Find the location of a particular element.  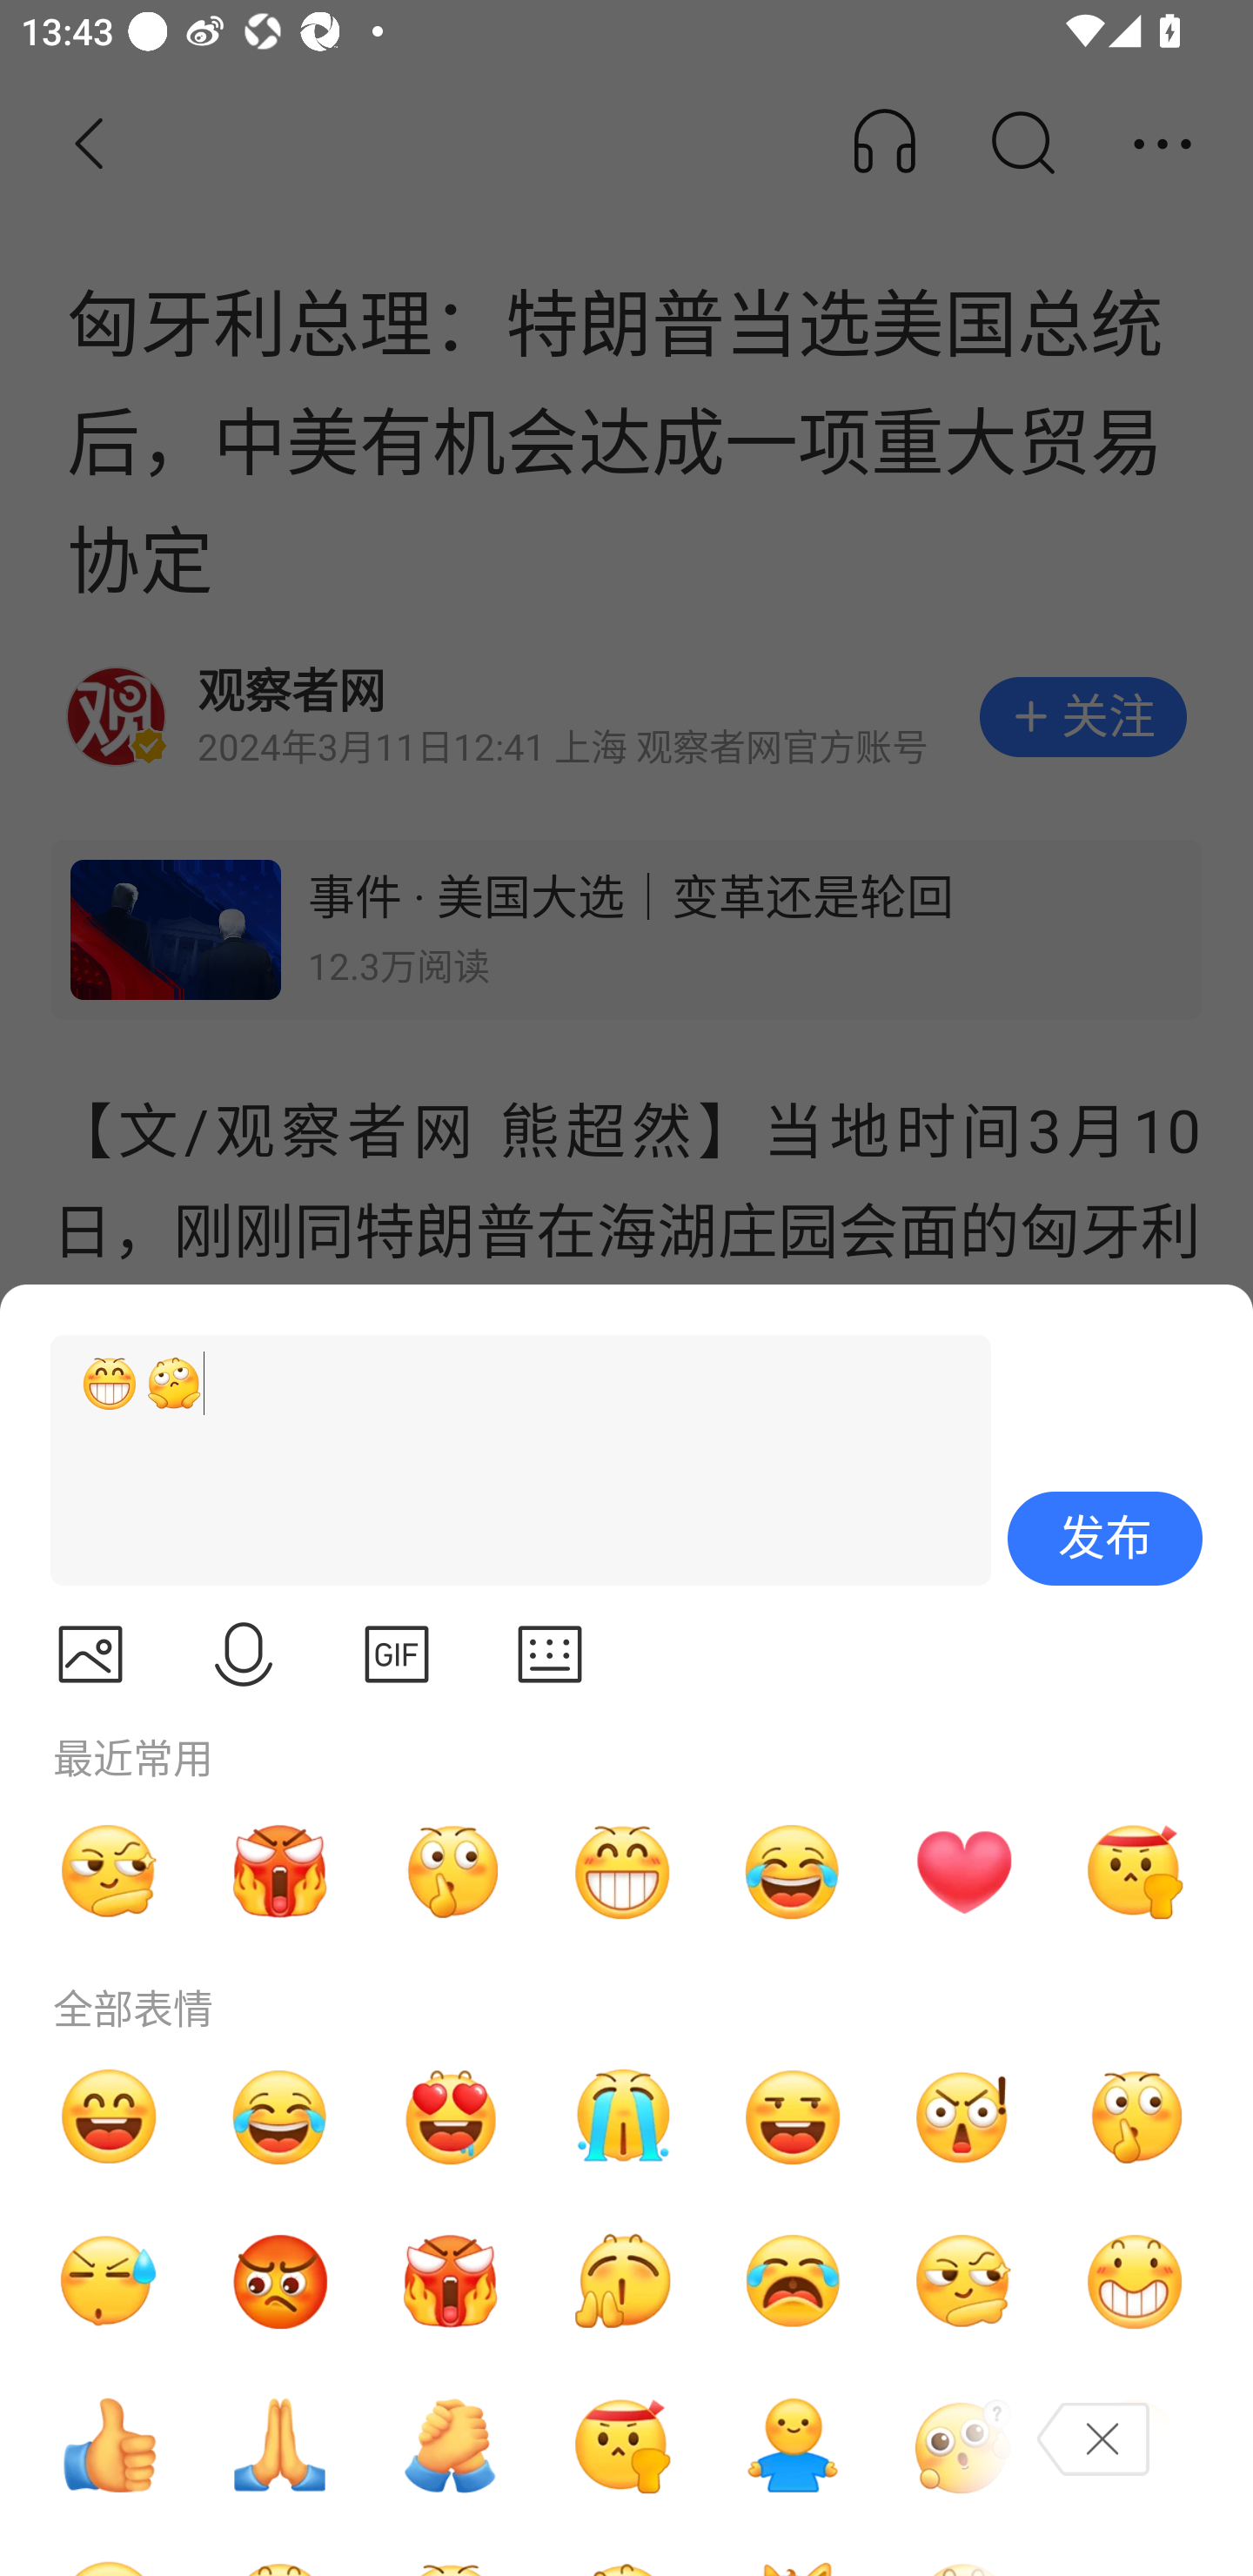

嘘 is located at coordinates (451, 1871).